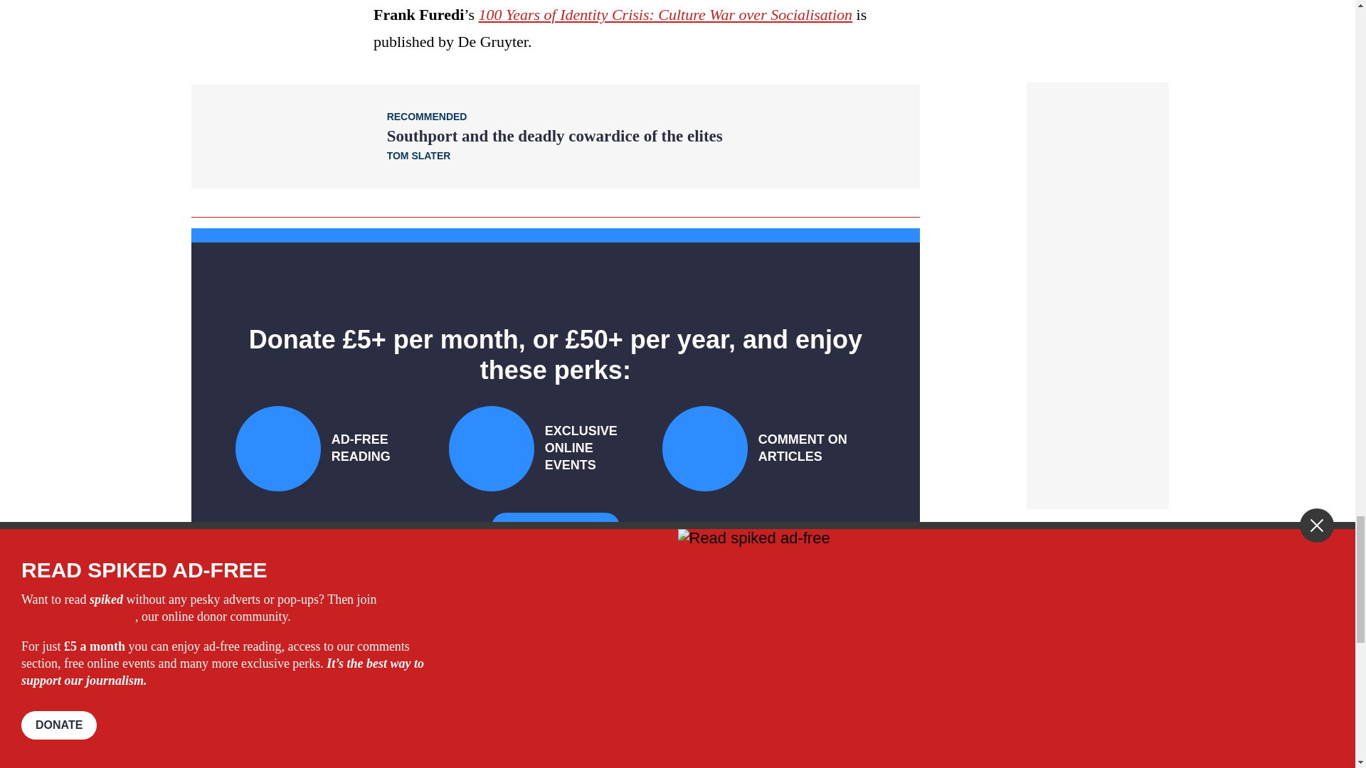  Describe the element at coordinates (443, 744) in the screenshot. I see `Share on Twitter` at that location.